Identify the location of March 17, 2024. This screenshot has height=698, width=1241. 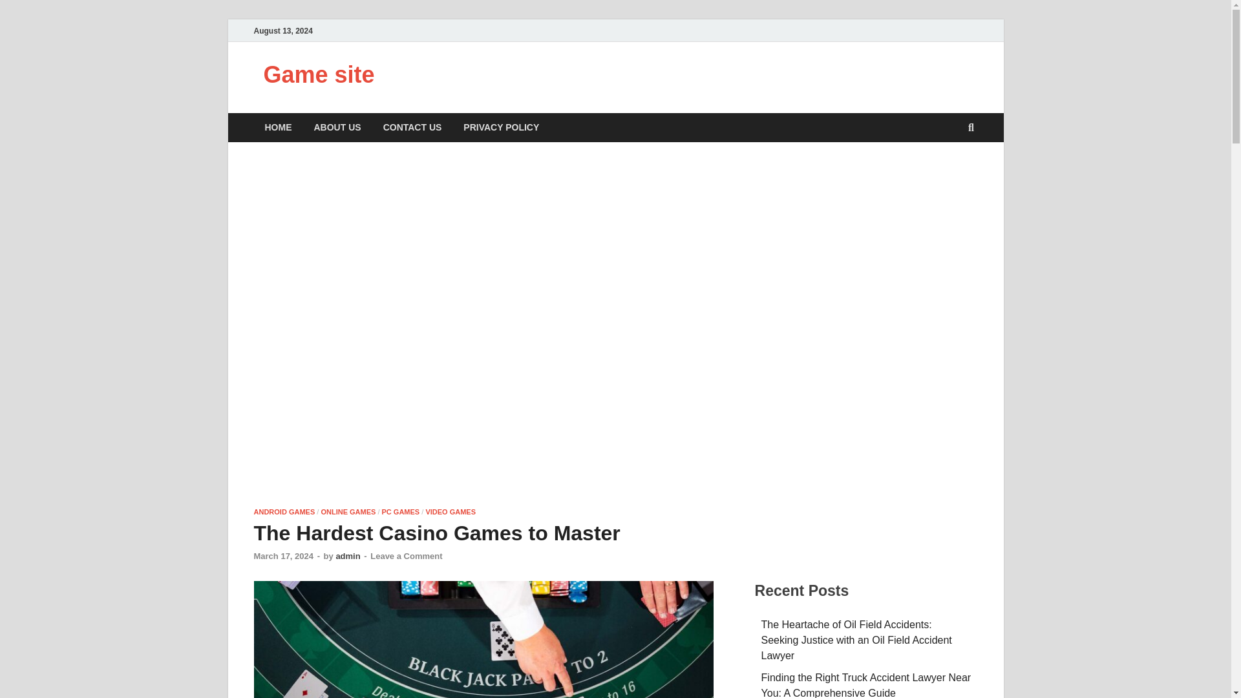
(283, 556).